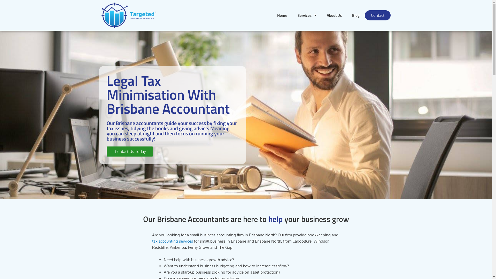  What do you see at coordinates (307, 16) in the screenshot?
I see `Services` at bounding box center [307, 16].